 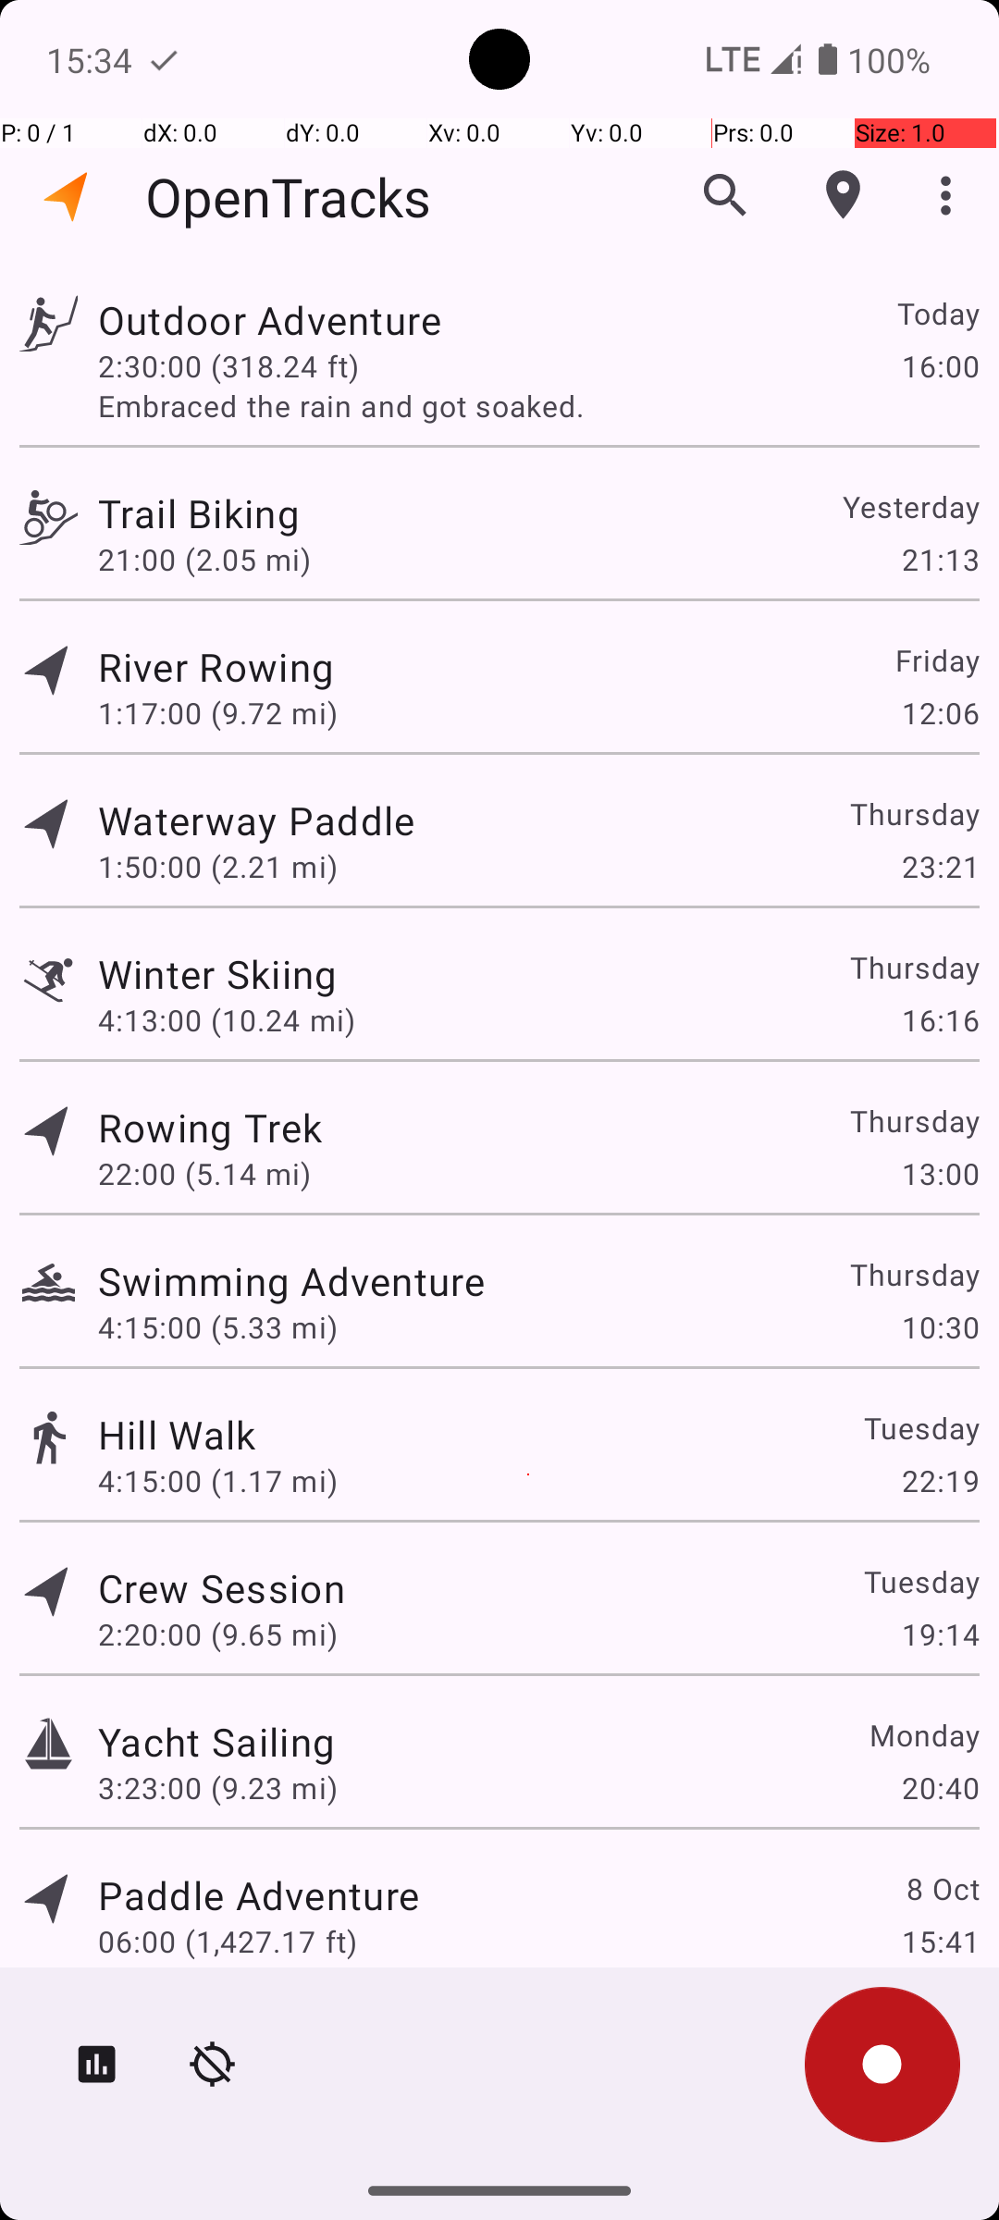 What do you see at coordinates (940, 1480) in the screenshot?
I see `22:19` at bounding box center [940, 1480].